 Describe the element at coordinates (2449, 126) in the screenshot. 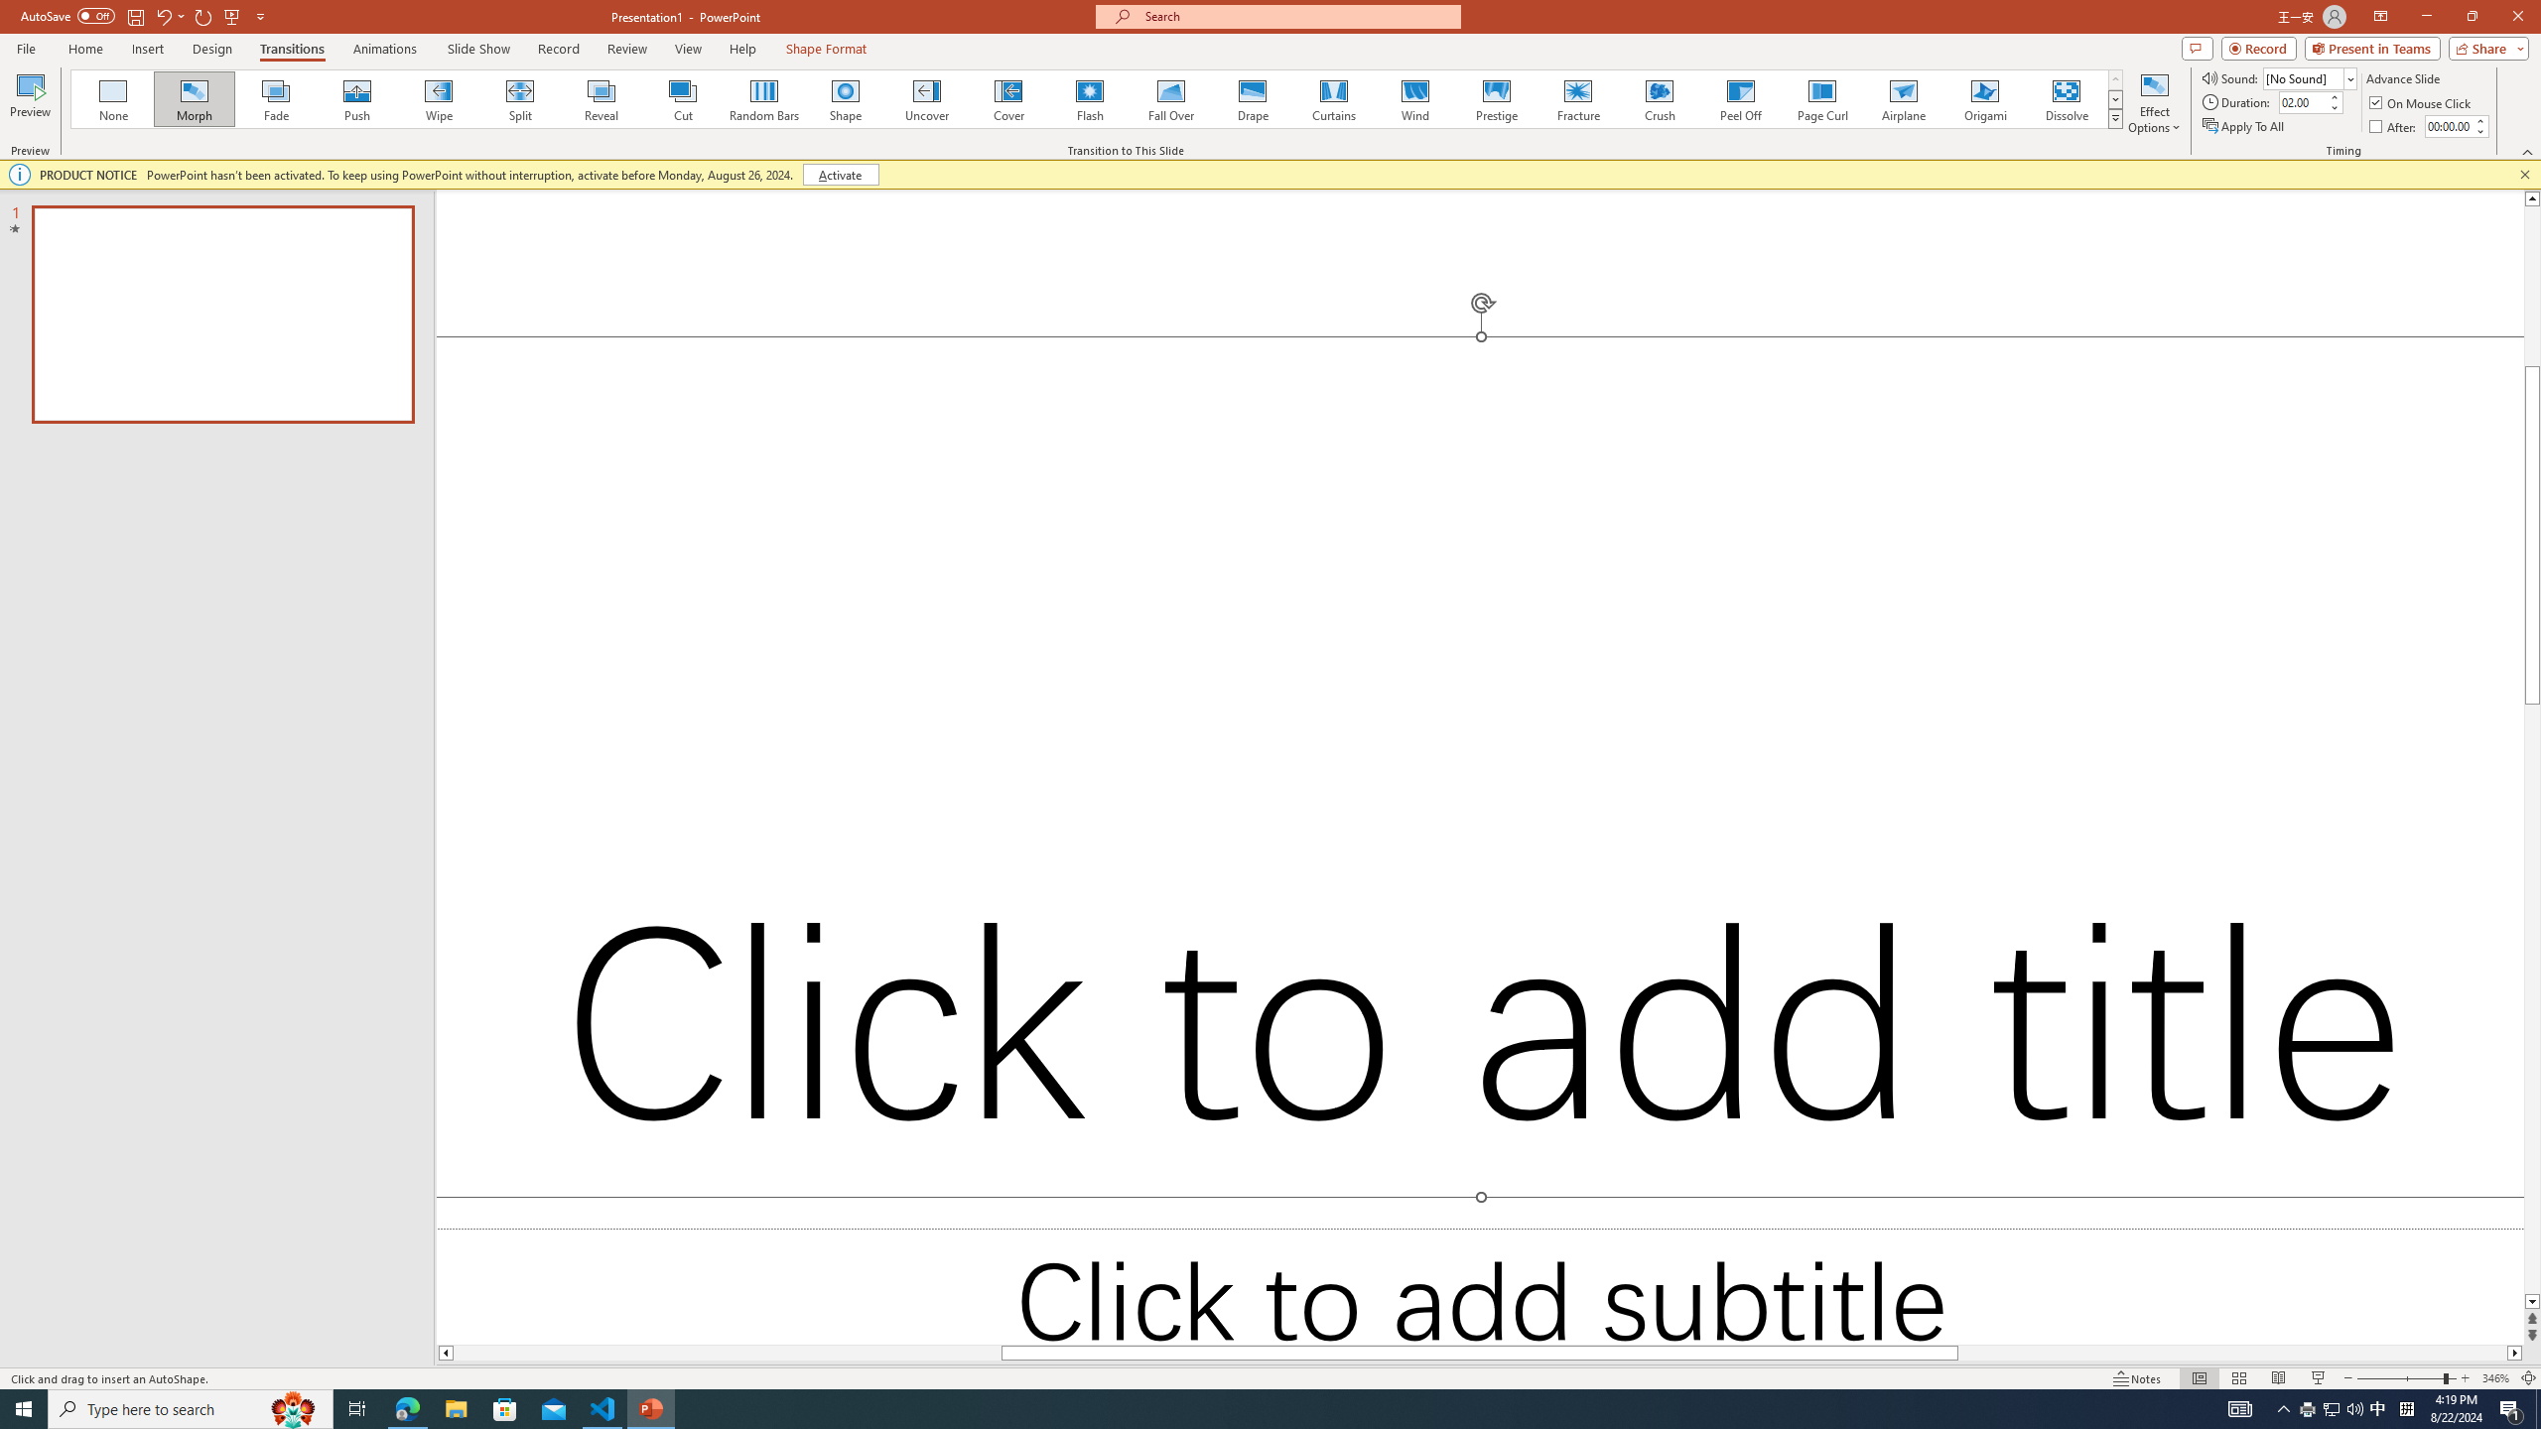

I see `After` at that location.